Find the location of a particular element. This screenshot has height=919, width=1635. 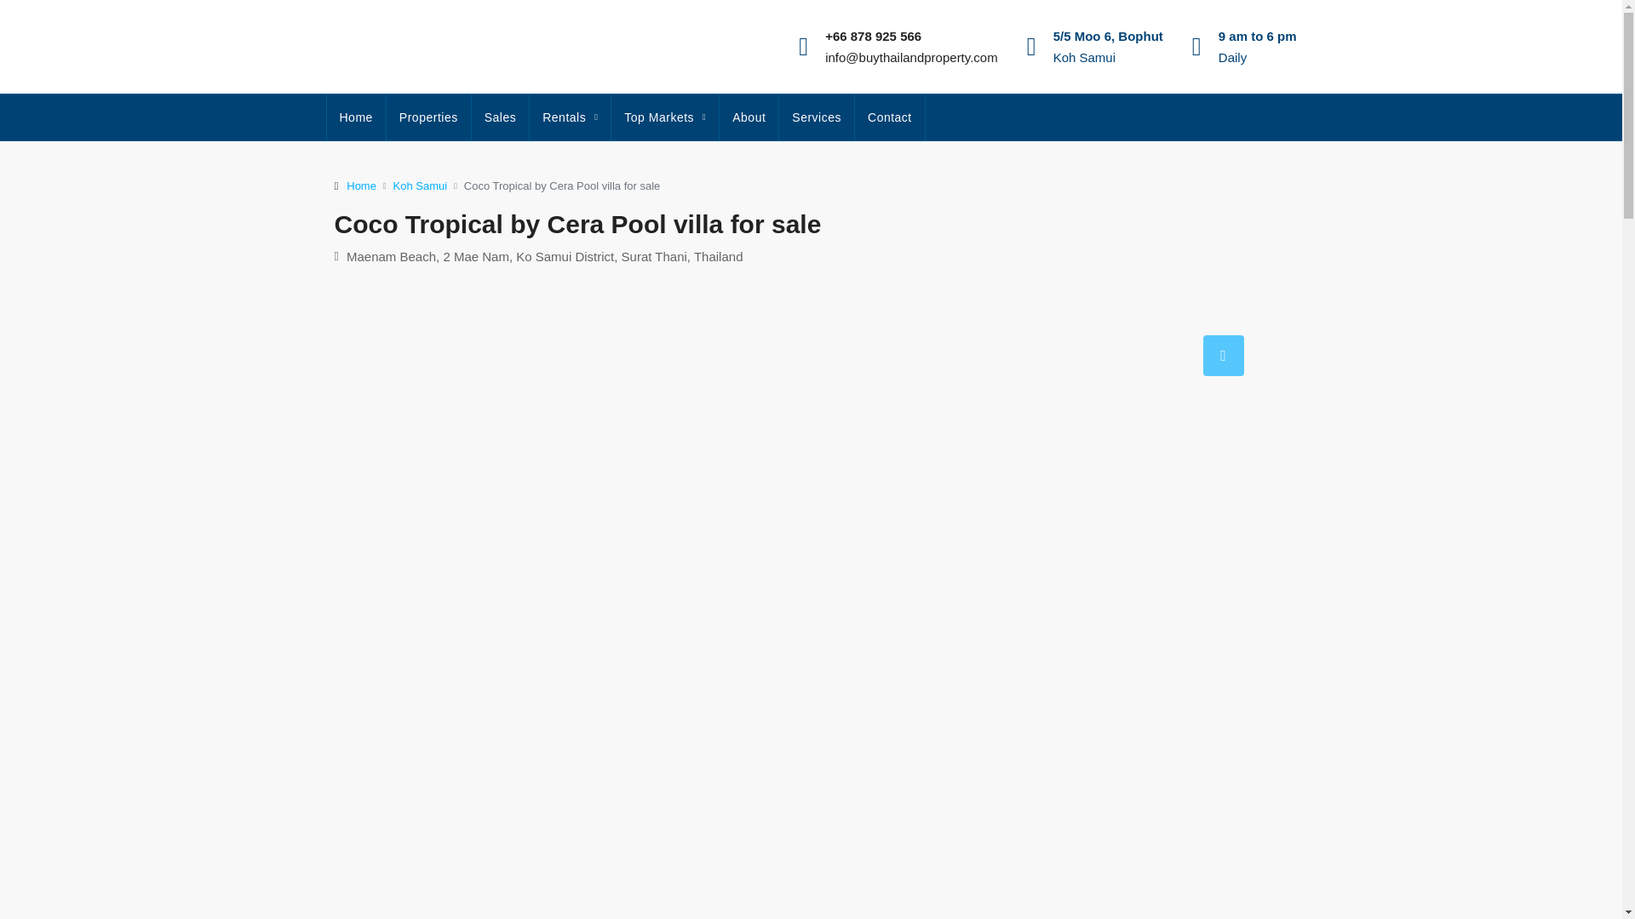

Top Markets is located at coordinates (665, 117).